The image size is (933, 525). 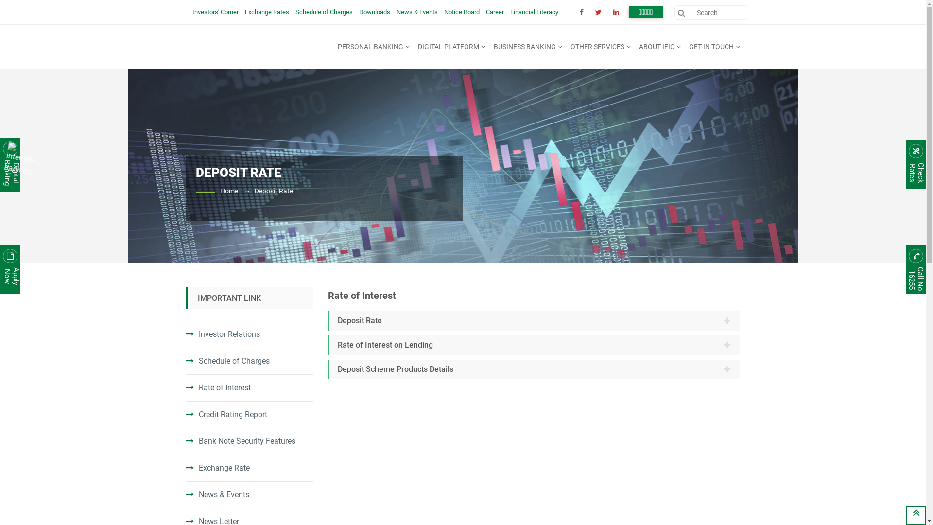 I want to click on Deposit Rate, so click(x=274, y=191).